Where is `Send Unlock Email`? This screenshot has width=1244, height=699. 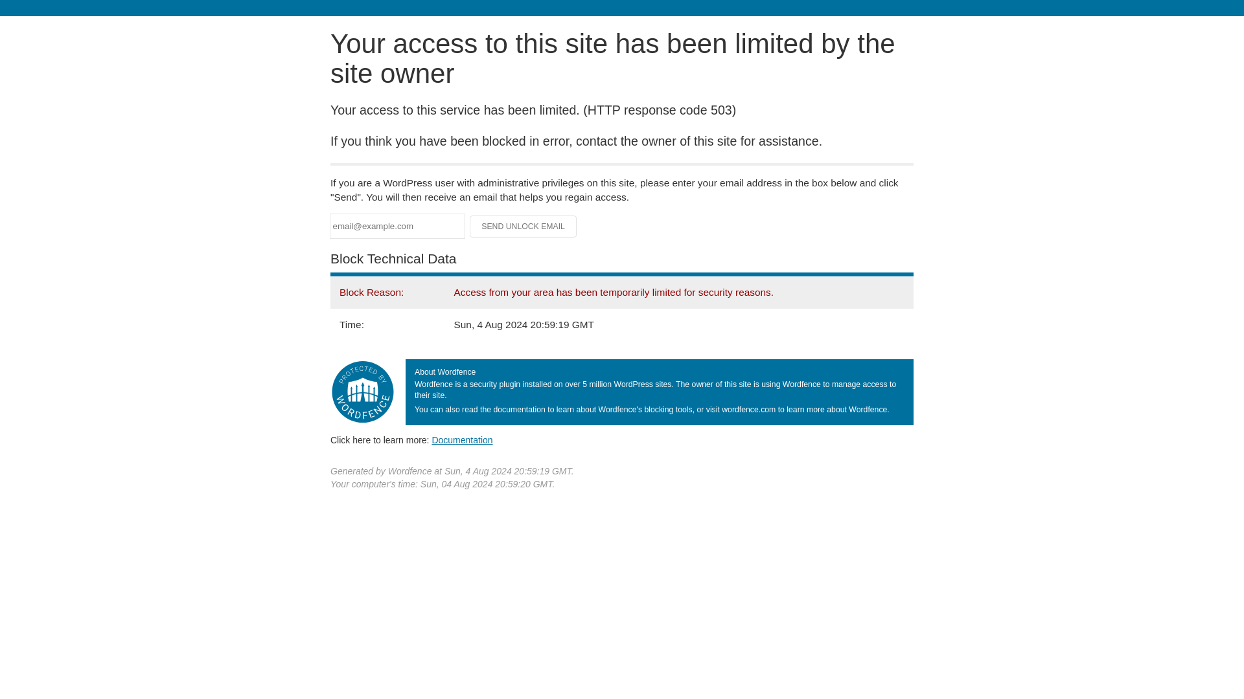
Send Unlock Email is located at coordinates (524, 227).